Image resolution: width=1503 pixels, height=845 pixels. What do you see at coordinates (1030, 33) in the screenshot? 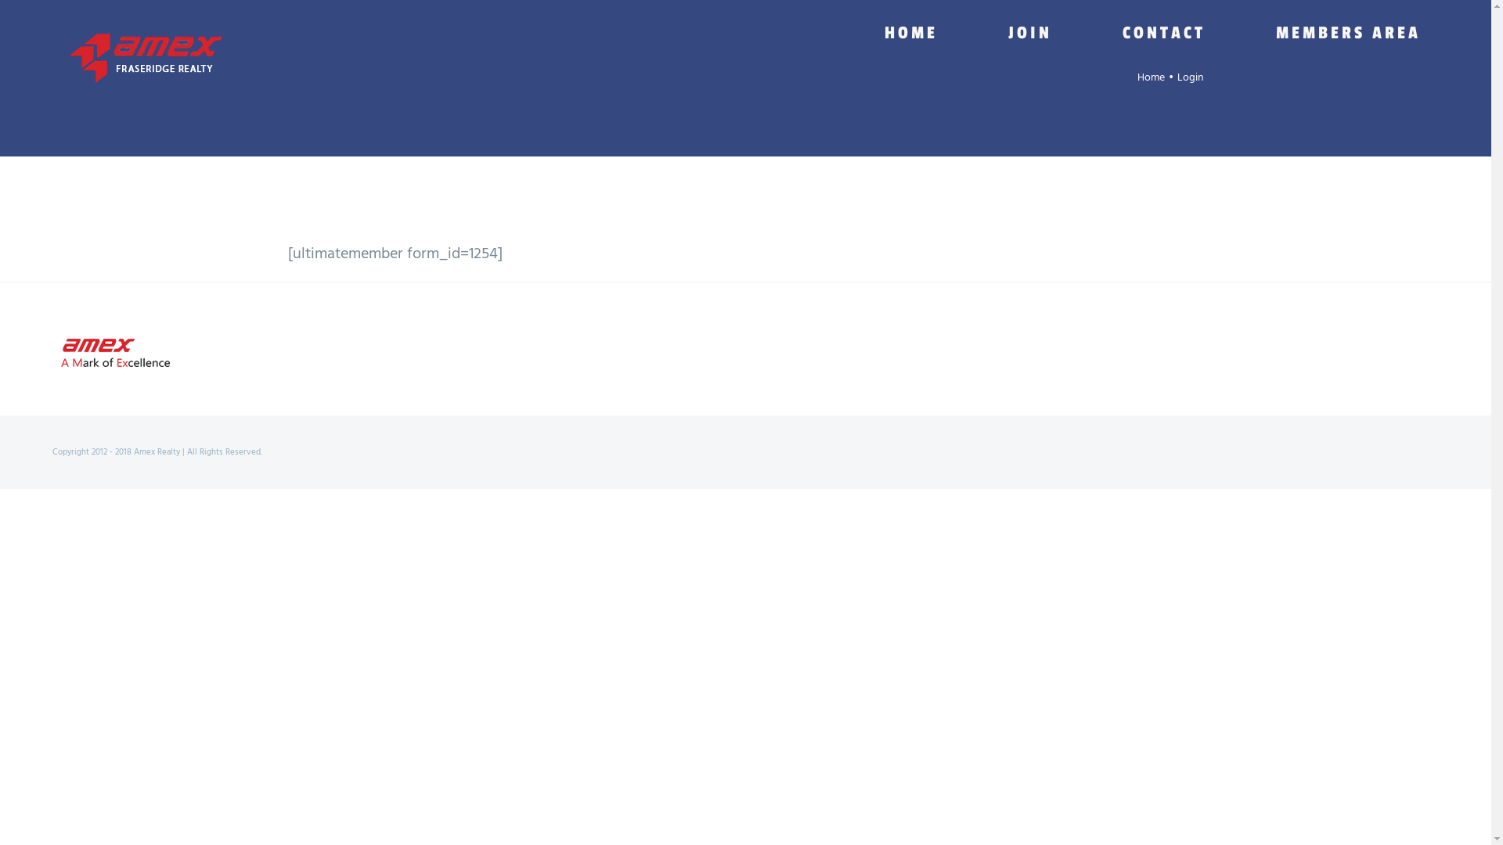
I see `JOIN` at bounding box center [1030, 33].